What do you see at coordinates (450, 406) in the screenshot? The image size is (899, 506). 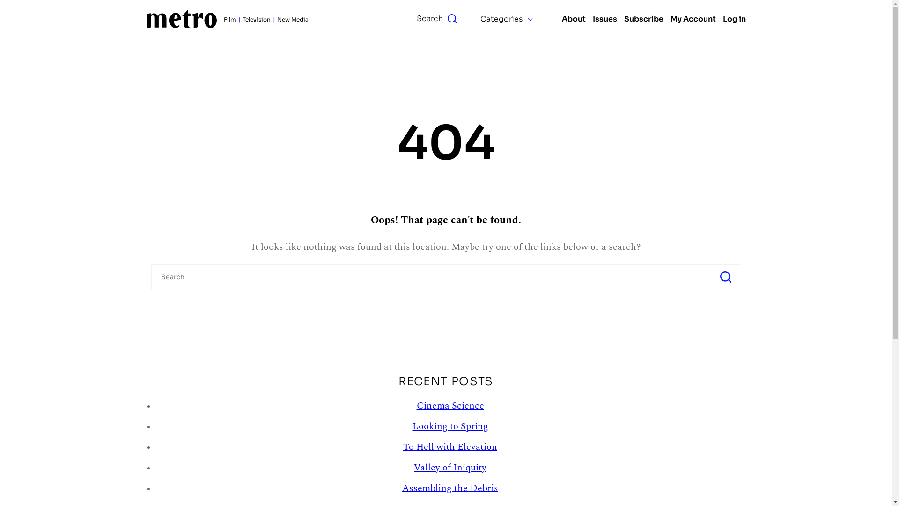 I see `Cinema Science` at bounding box center [450, 406].